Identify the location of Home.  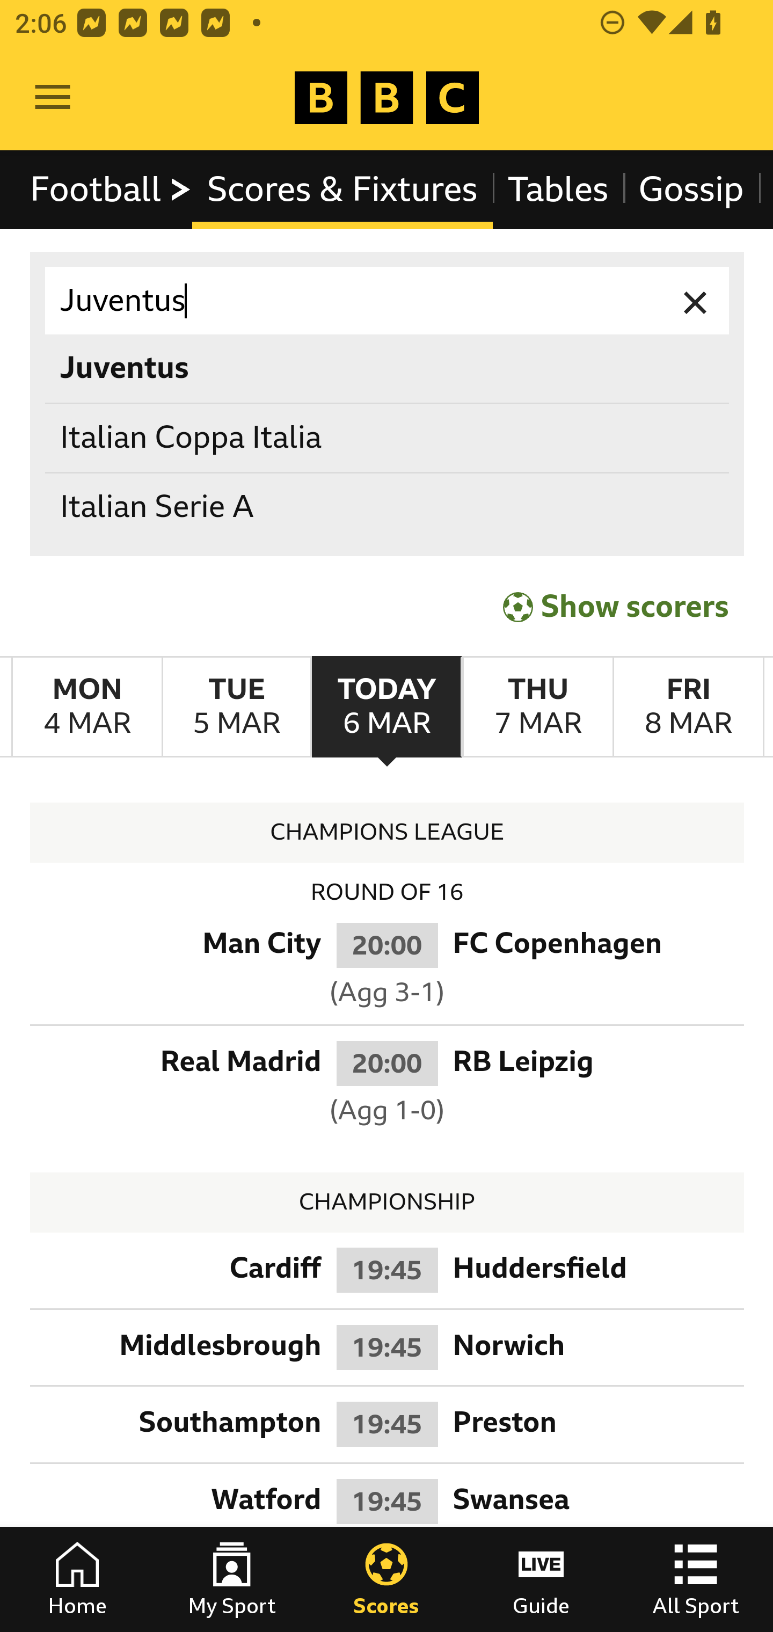
(77, 1579).